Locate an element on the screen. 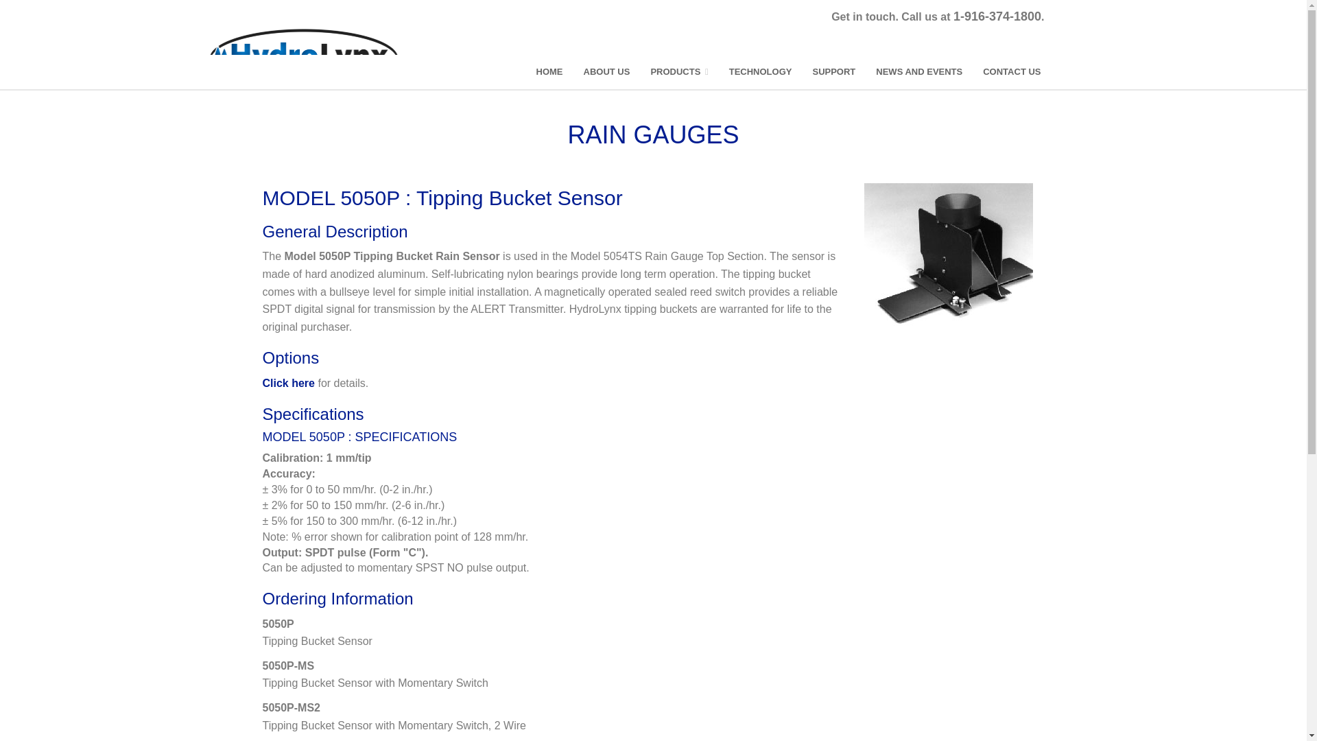 The width and height of the screenshot is (1317, 741). ABOUT US is located at coordinates (606, 71).